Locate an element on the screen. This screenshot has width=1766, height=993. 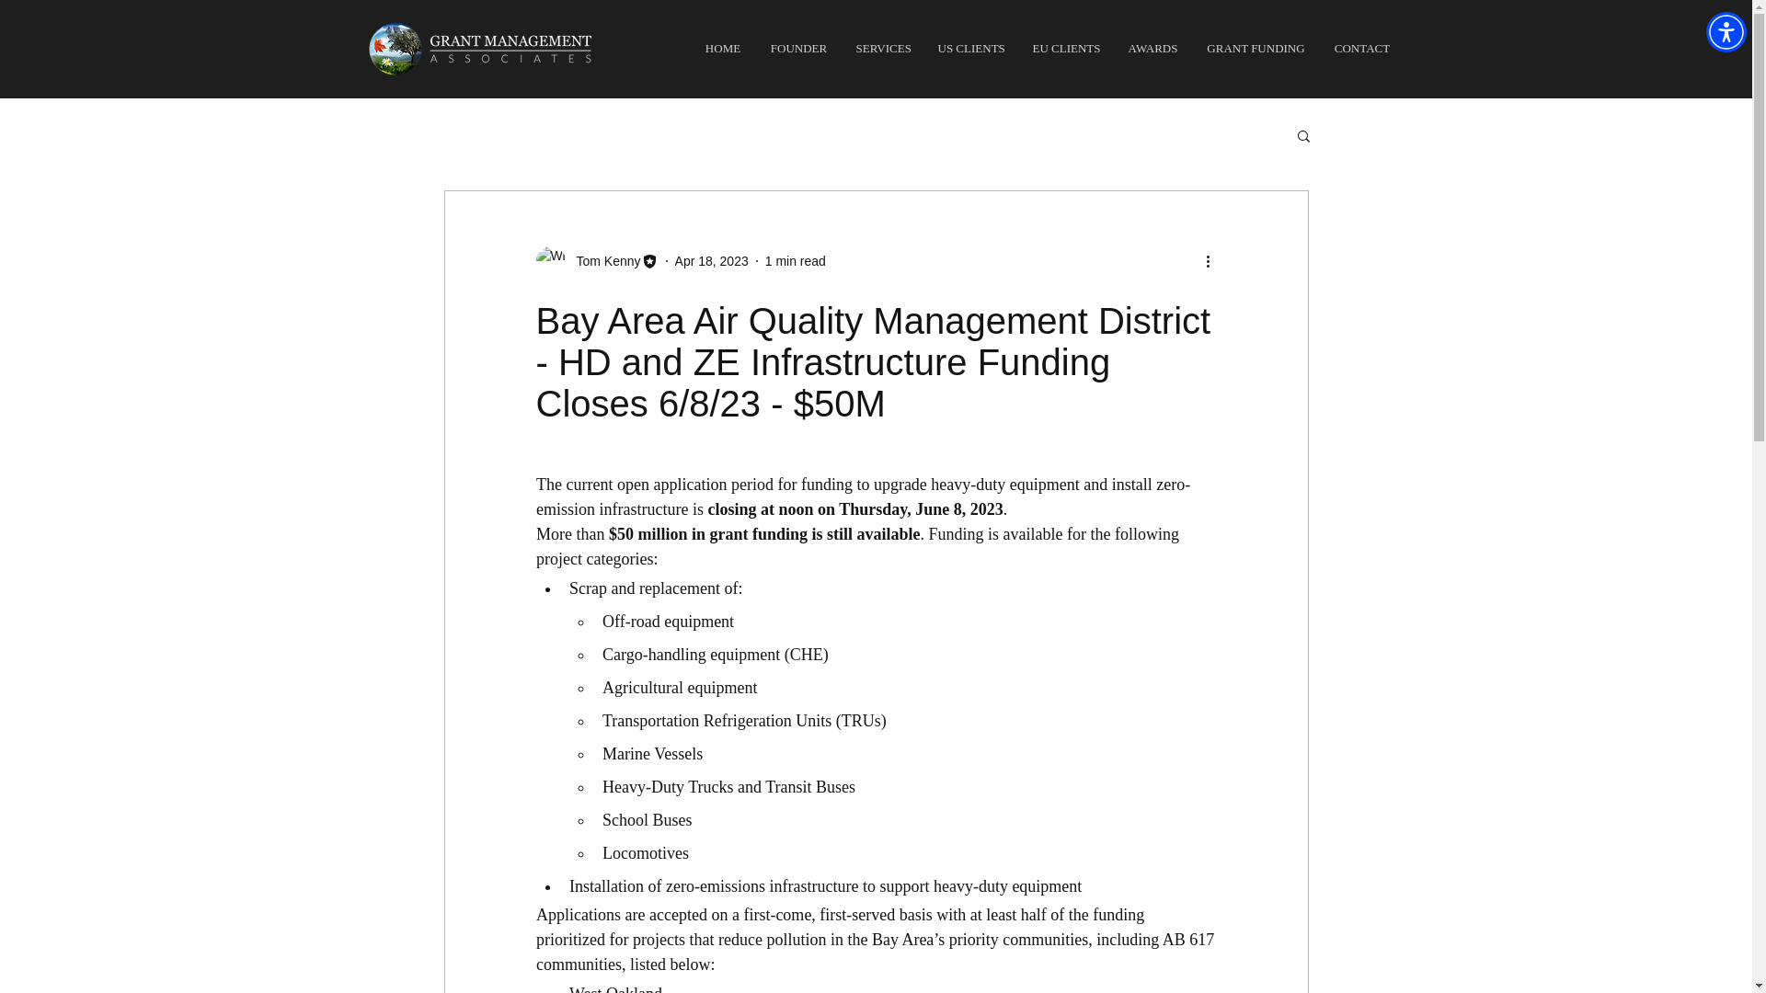
Apr 18, 2023 is located at coordinates (712, 261).